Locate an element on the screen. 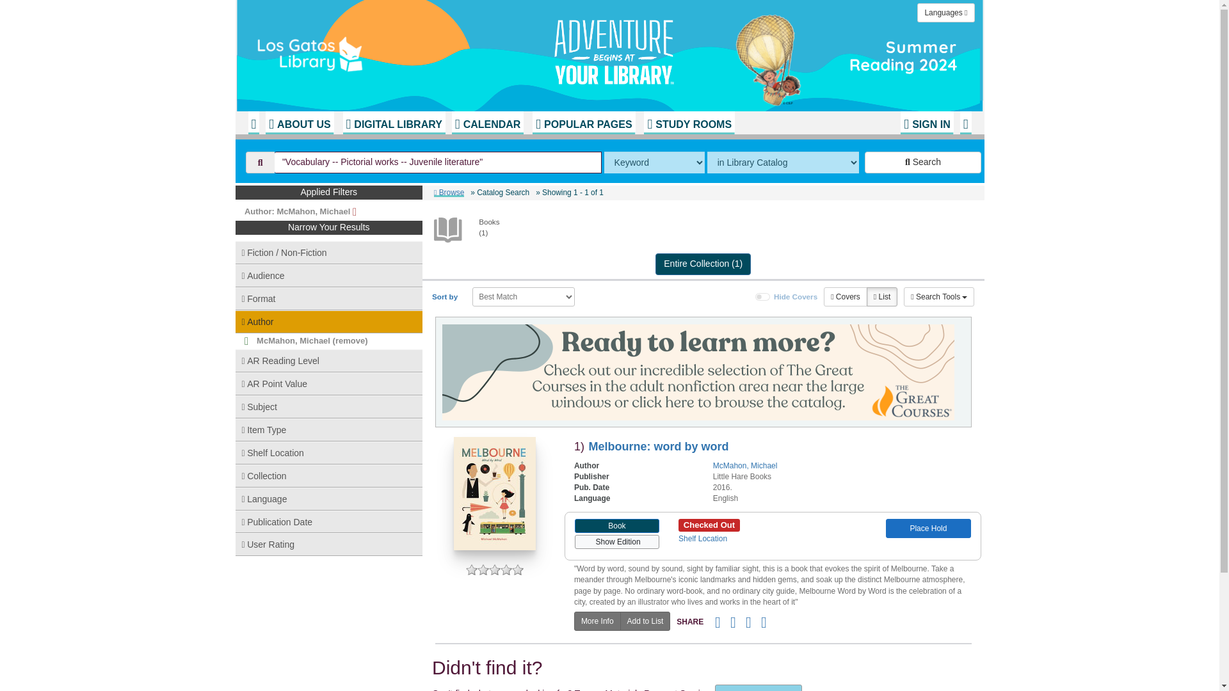  POPULAR PAGES is located at coordinates (584, 122).